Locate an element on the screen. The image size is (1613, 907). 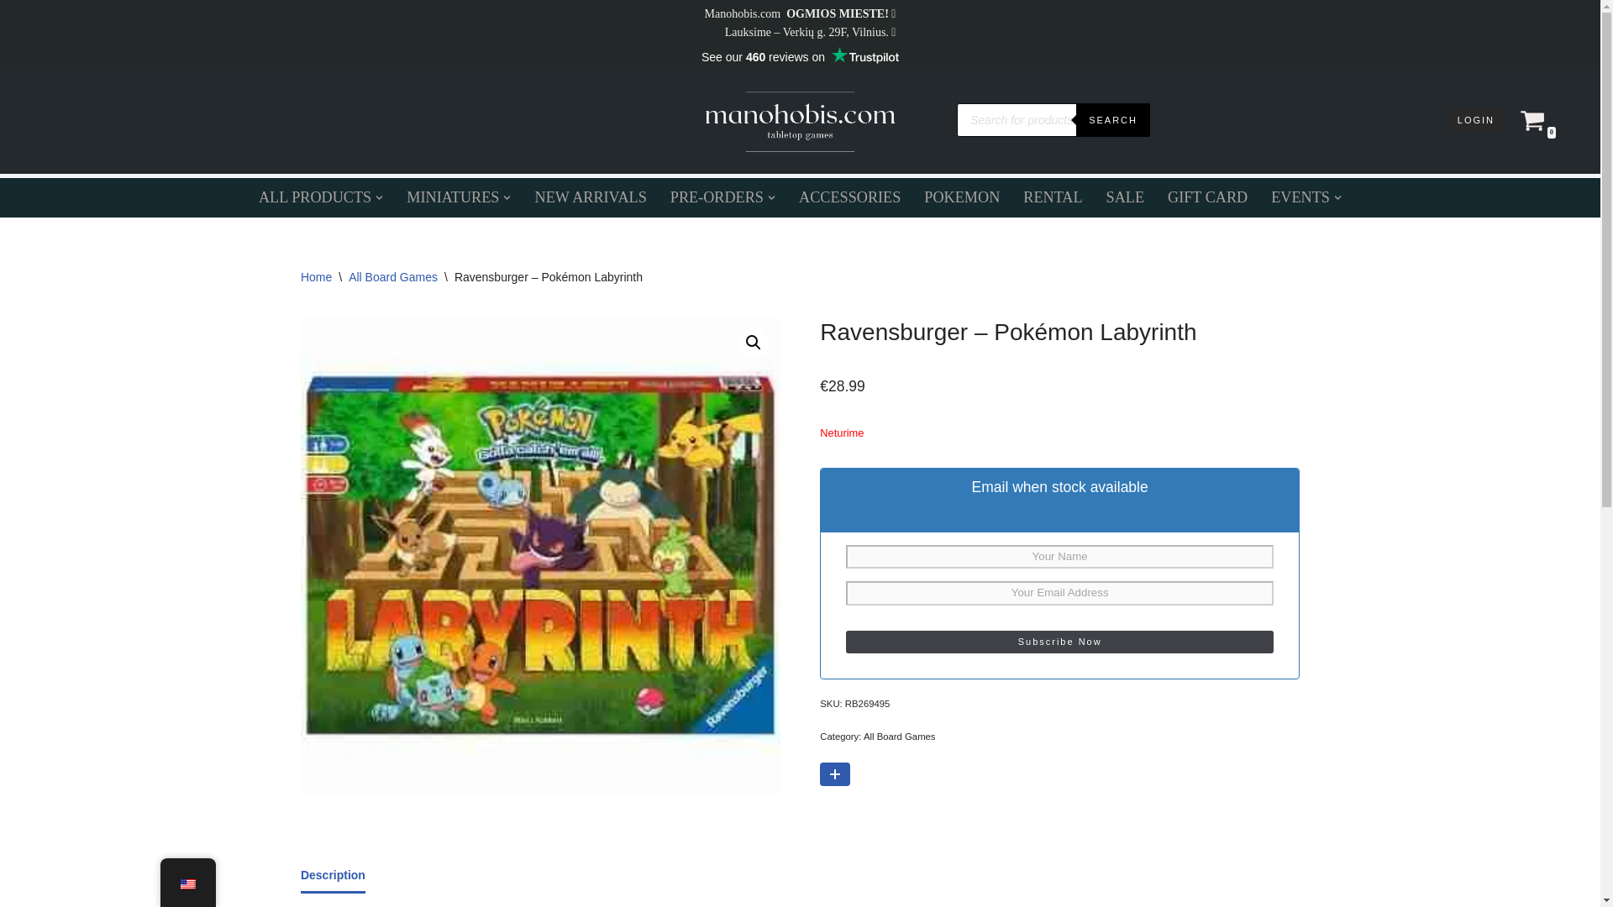
ALL PRODUCTS is located at coordinates (314, 197).